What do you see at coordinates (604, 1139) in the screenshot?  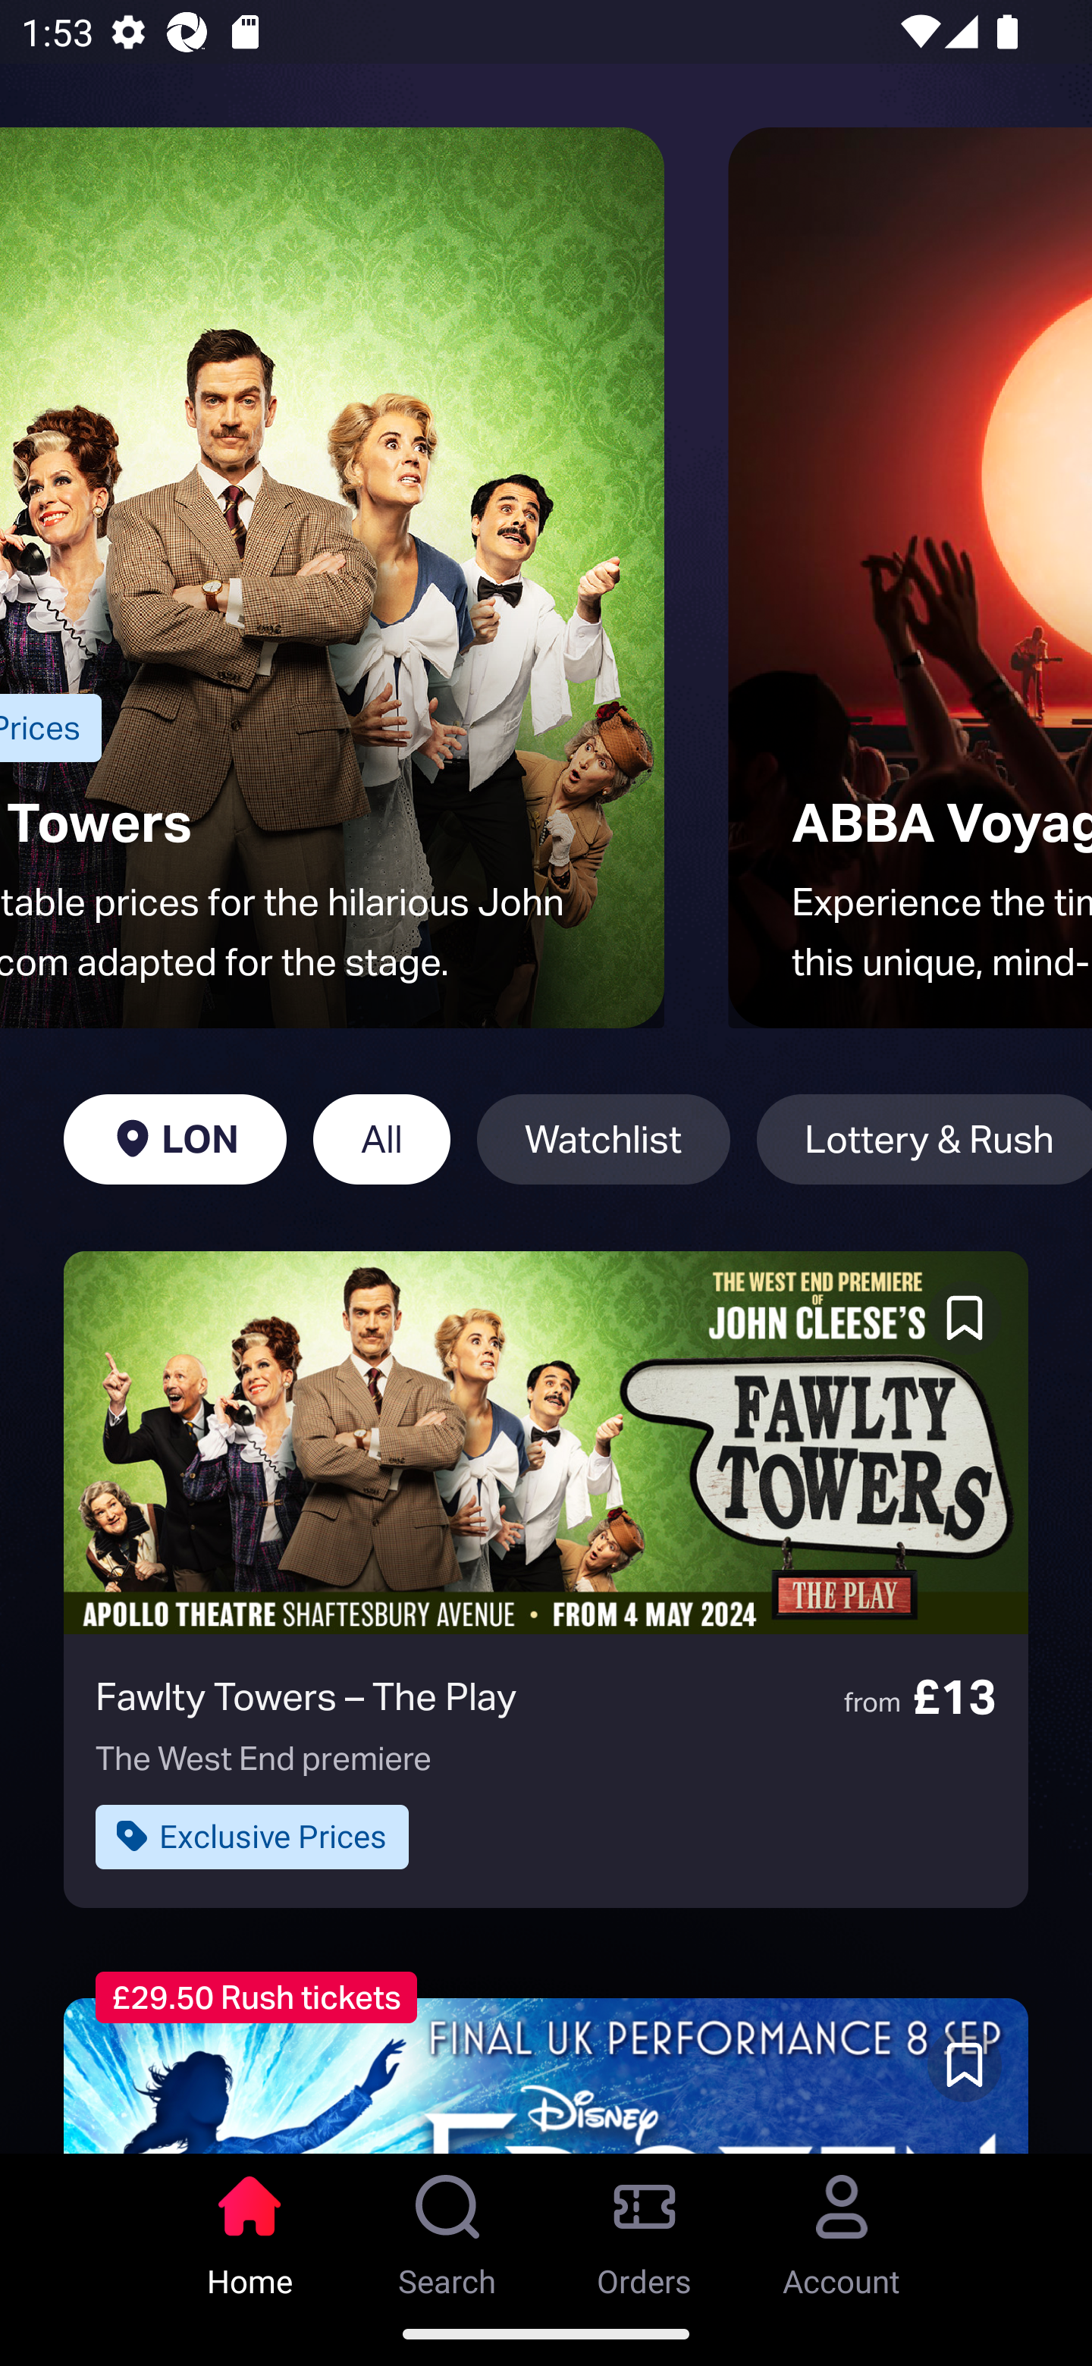 I see `Watchlist` at bounding box center [604, 1139].